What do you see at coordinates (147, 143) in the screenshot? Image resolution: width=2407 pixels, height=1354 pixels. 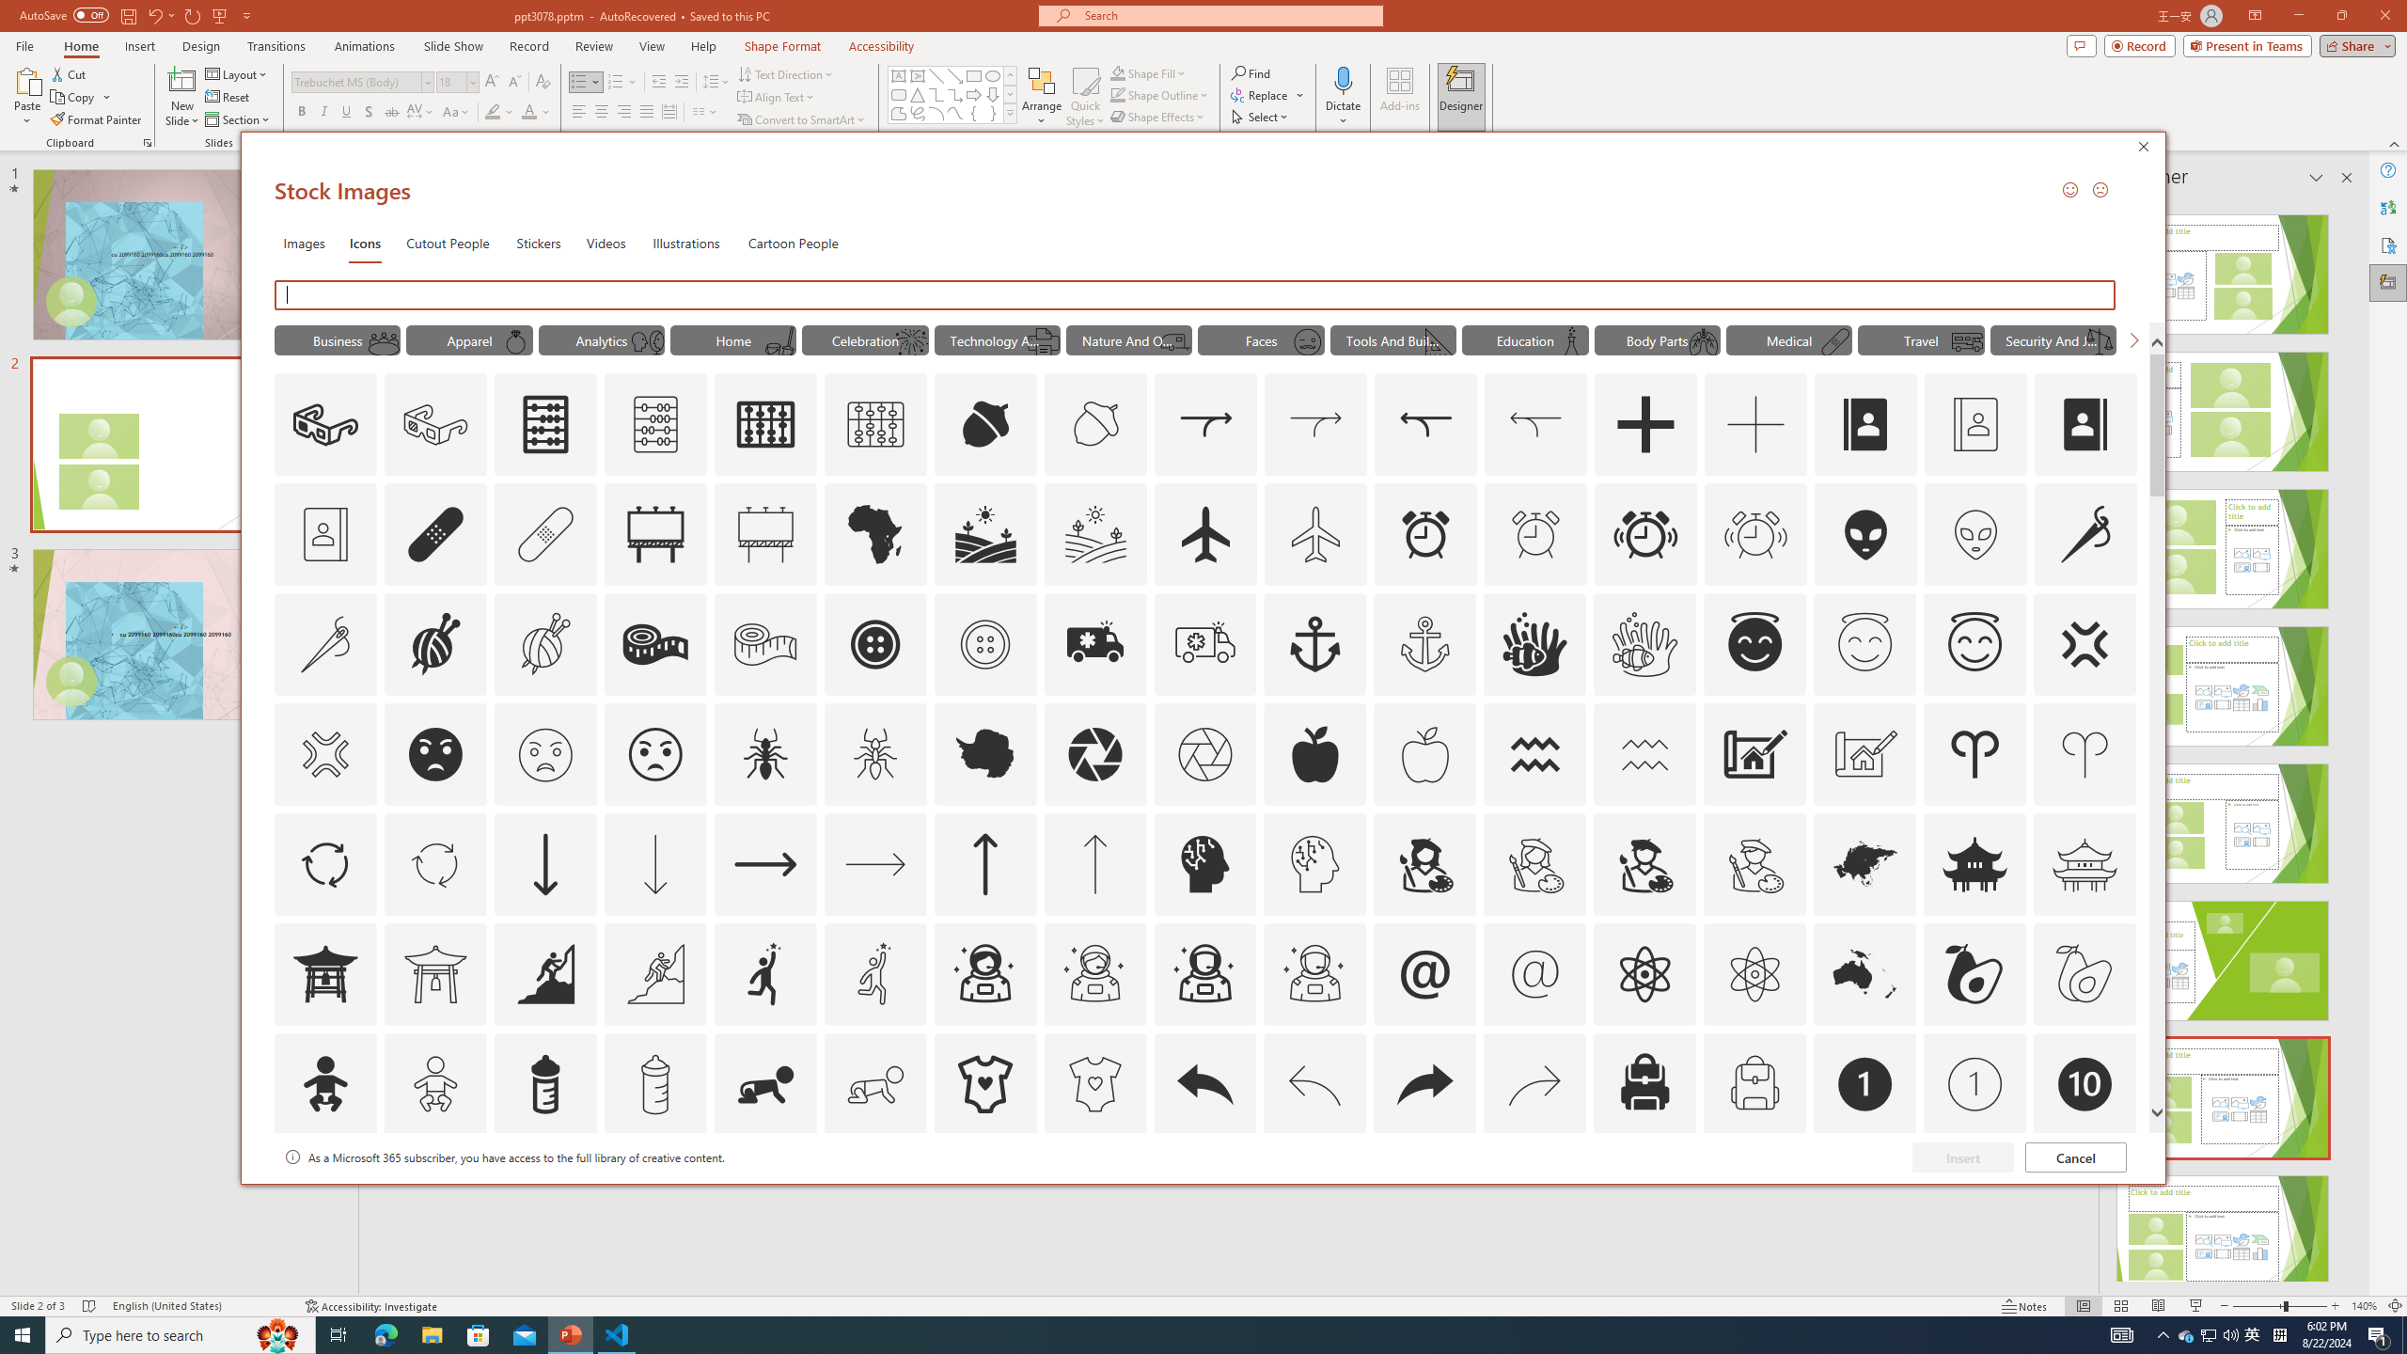 I see `Office Clipboard...` at bounding box center [147, 143].